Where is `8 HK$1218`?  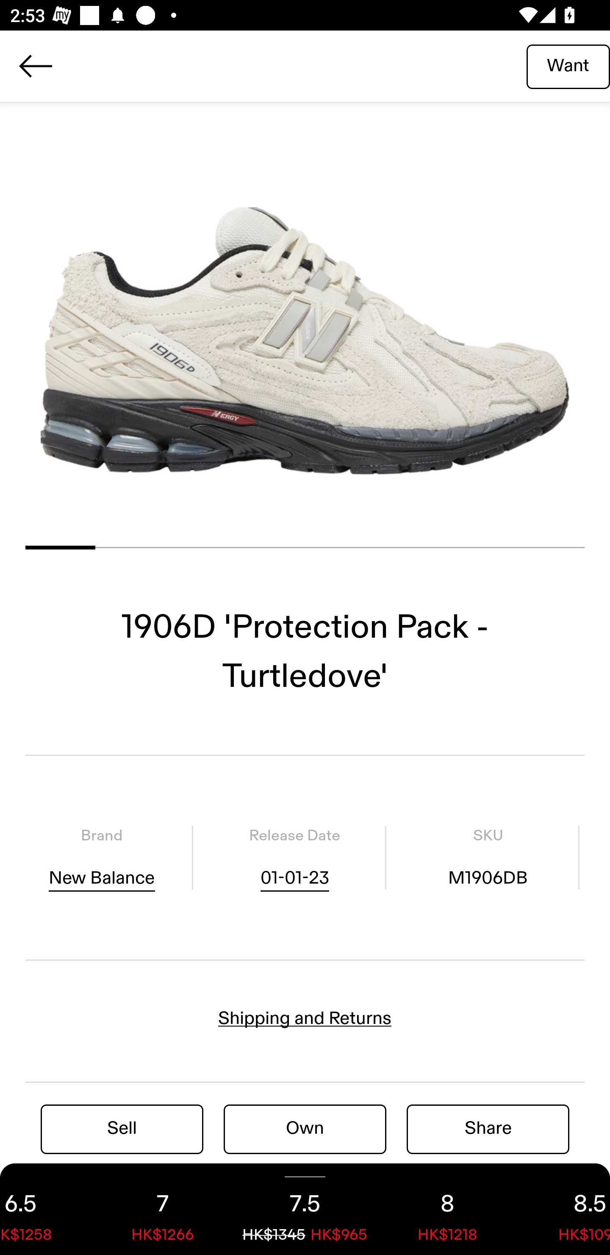 8 HK$1218 is located at coordinates (447, 1209).